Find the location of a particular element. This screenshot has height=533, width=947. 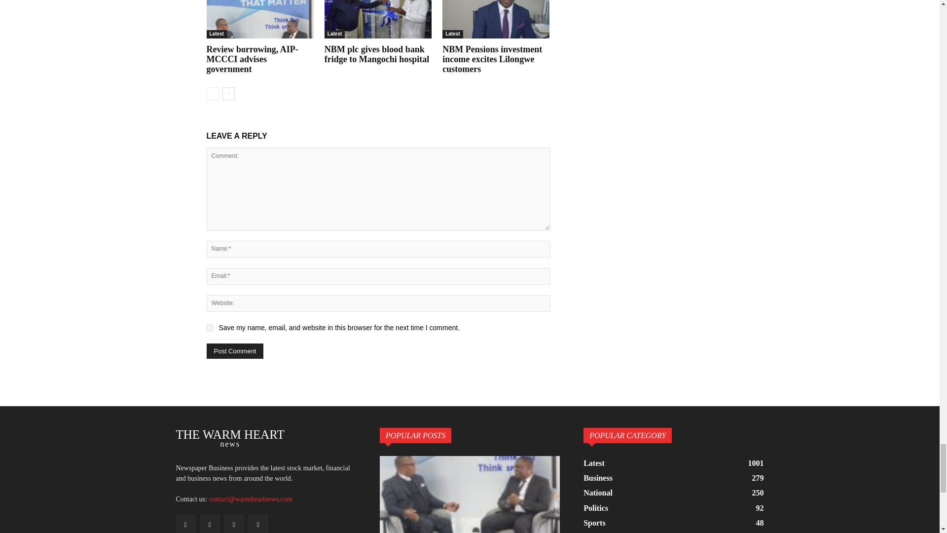

Post Comment is located at coordinates (235, 350).